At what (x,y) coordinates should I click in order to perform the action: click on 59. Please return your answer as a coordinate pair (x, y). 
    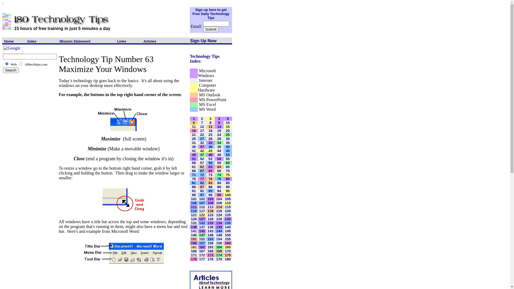
    Looking at the image, I should click on (219, 163).